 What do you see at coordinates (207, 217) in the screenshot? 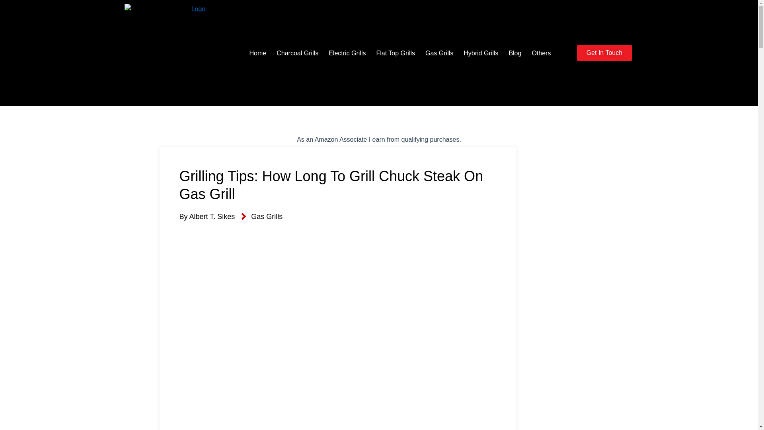
I see `By Albert T. Sikes` at bounding box center [207, 217].